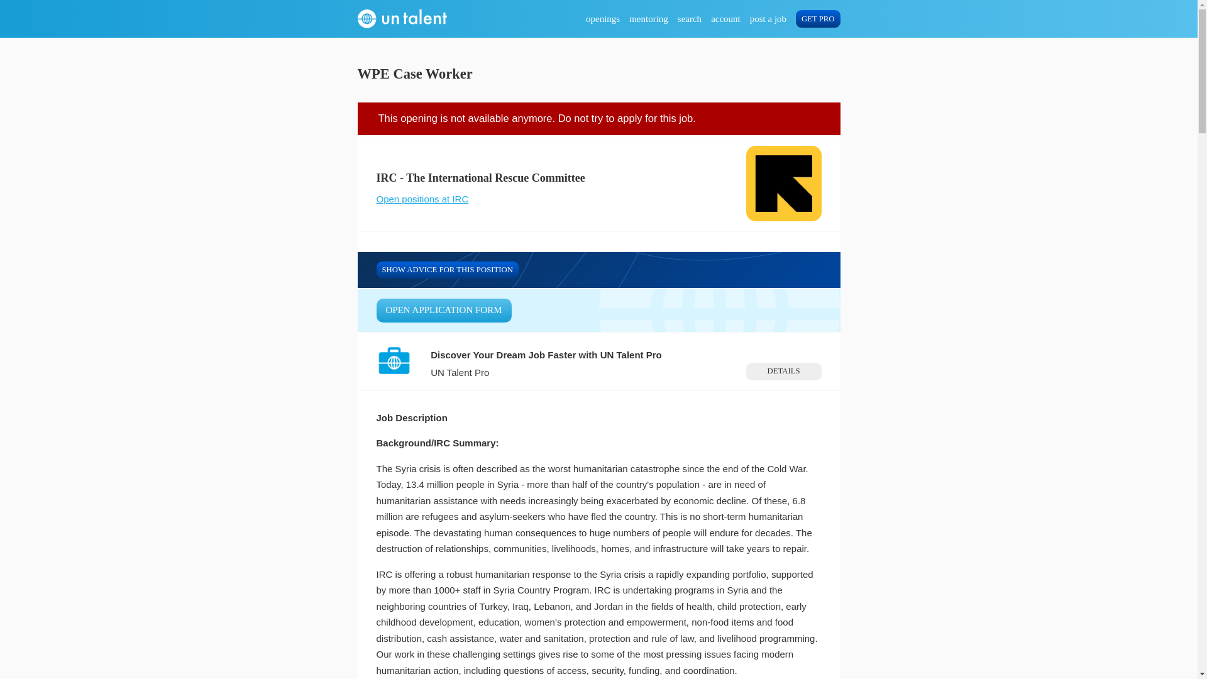 The height and width of the screenshot is (679, 1207). What do you see at coordinates (443, 311) in the screenshot?
I see `OPEN APPLICATION FORM` at bounding box center [443, 311].